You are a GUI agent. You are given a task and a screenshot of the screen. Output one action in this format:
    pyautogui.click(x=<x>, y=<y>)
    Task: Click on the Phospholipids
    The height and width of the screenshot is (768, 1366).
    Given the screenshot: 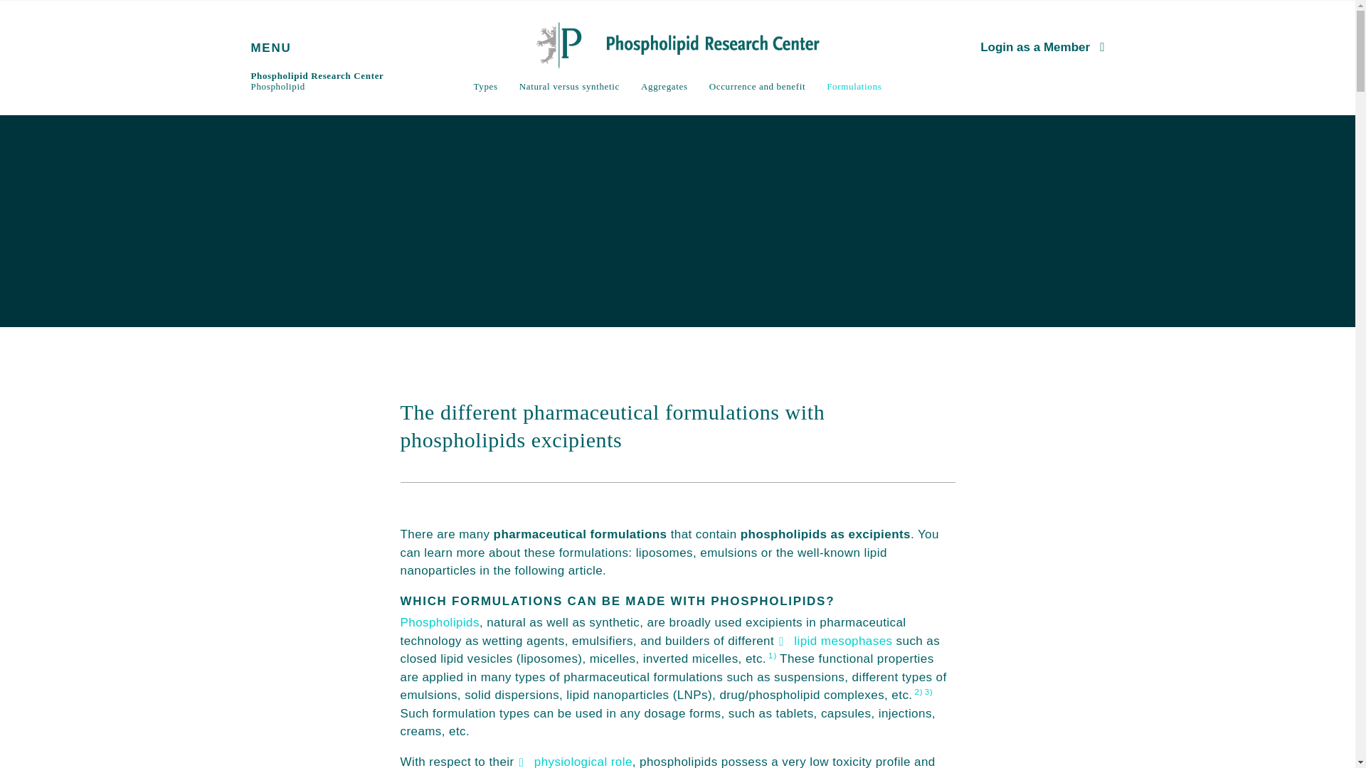 What is the action you would take?
    pyautogui.click(x=440, y=622)
    